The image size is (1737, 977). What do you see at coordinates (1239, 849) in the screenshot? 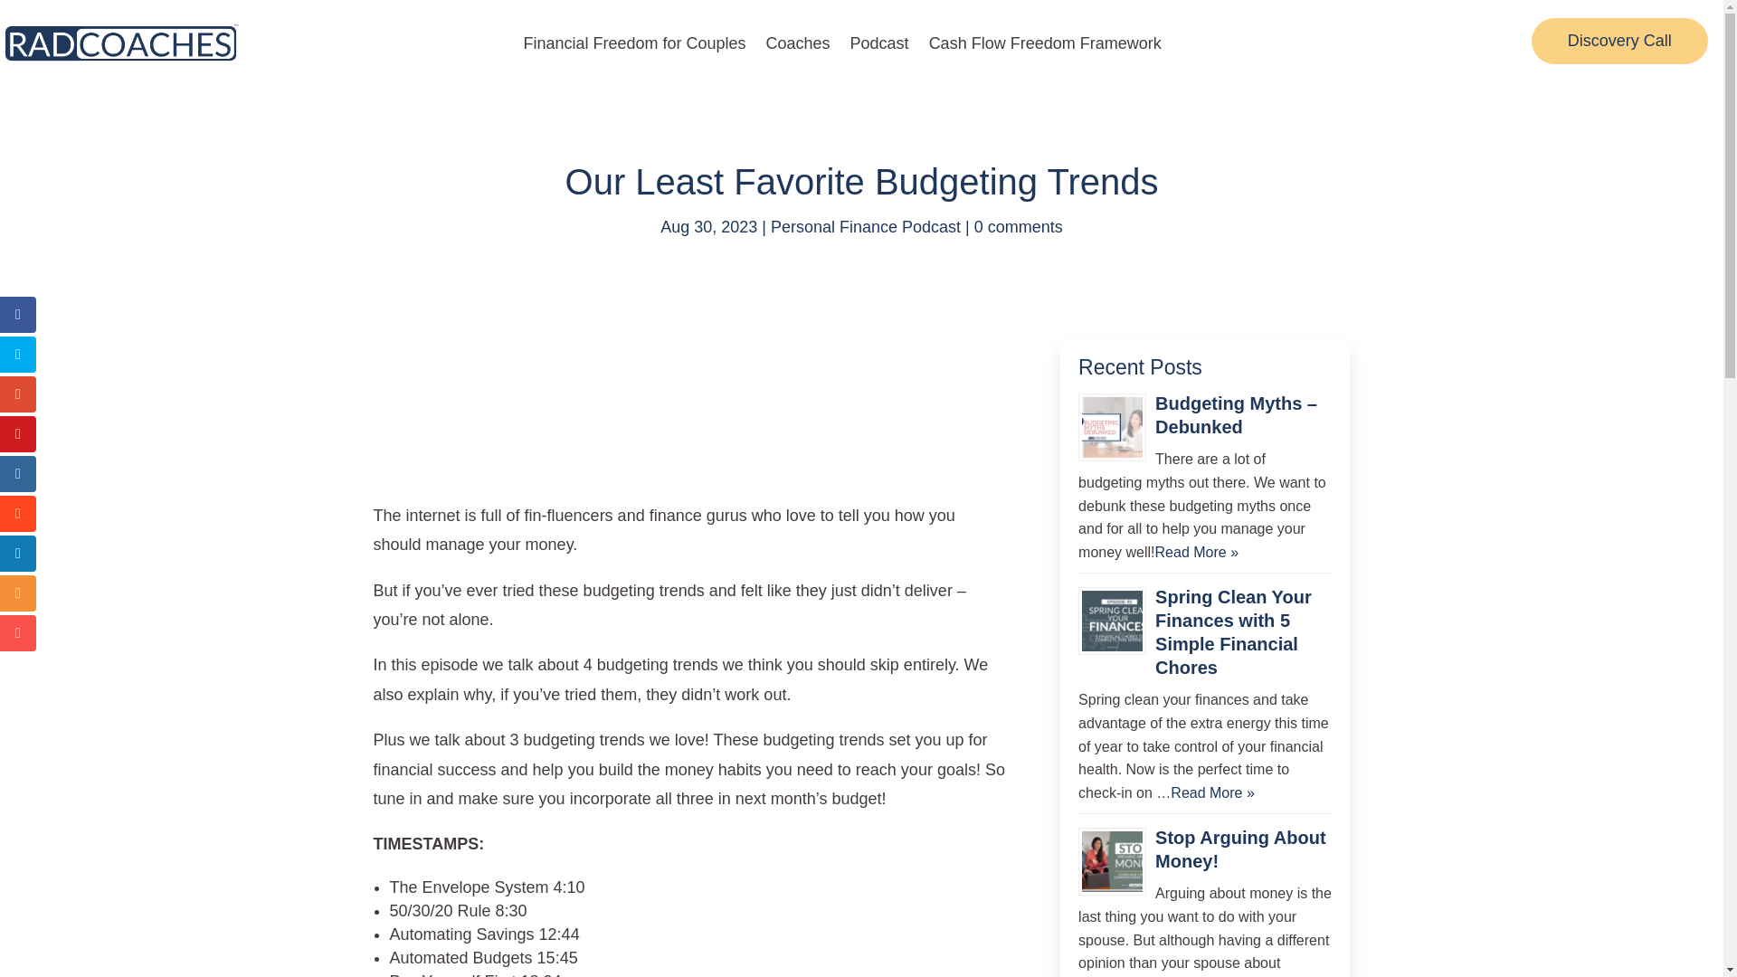
I see `Stop Arguing About Money!` at bounding box center [1239, 849].